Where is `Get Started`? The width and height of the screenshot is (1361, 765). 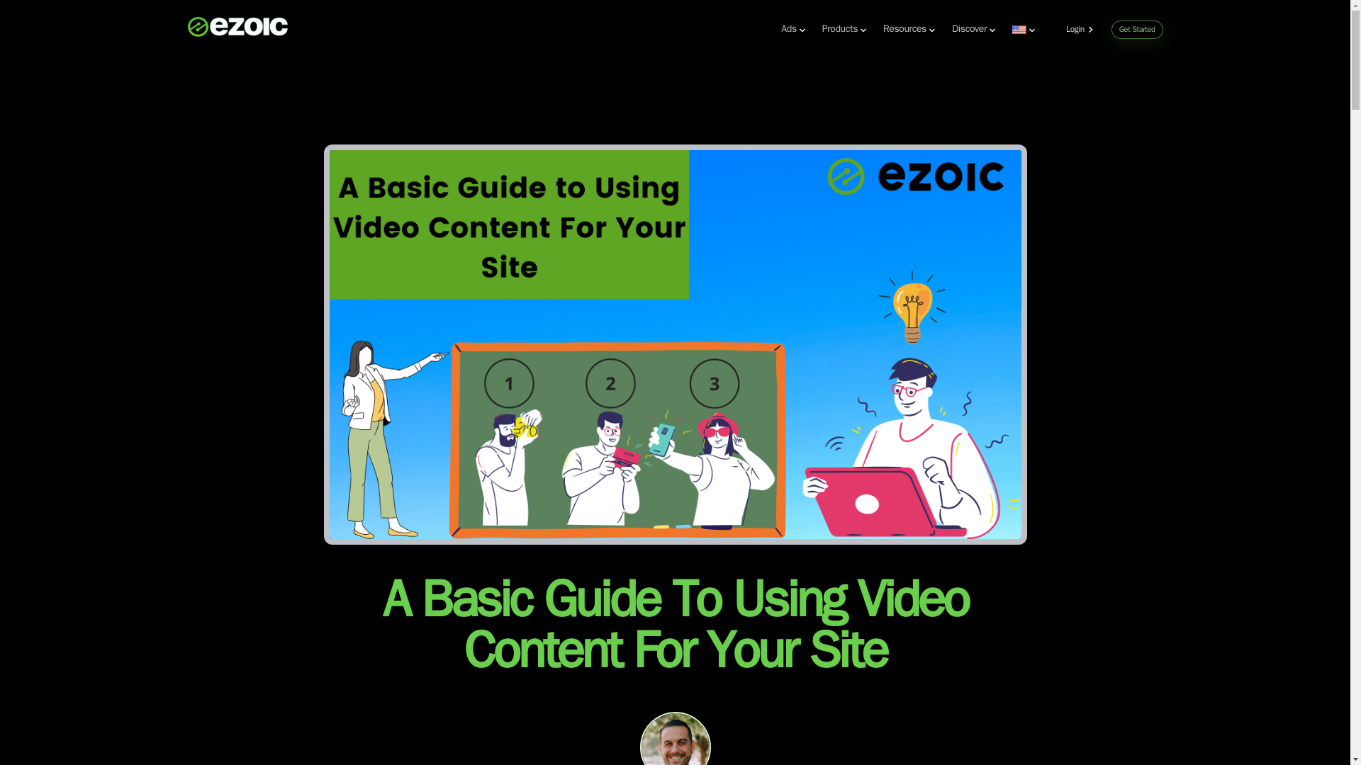 Get Started is located at coordinates (1137, 30).